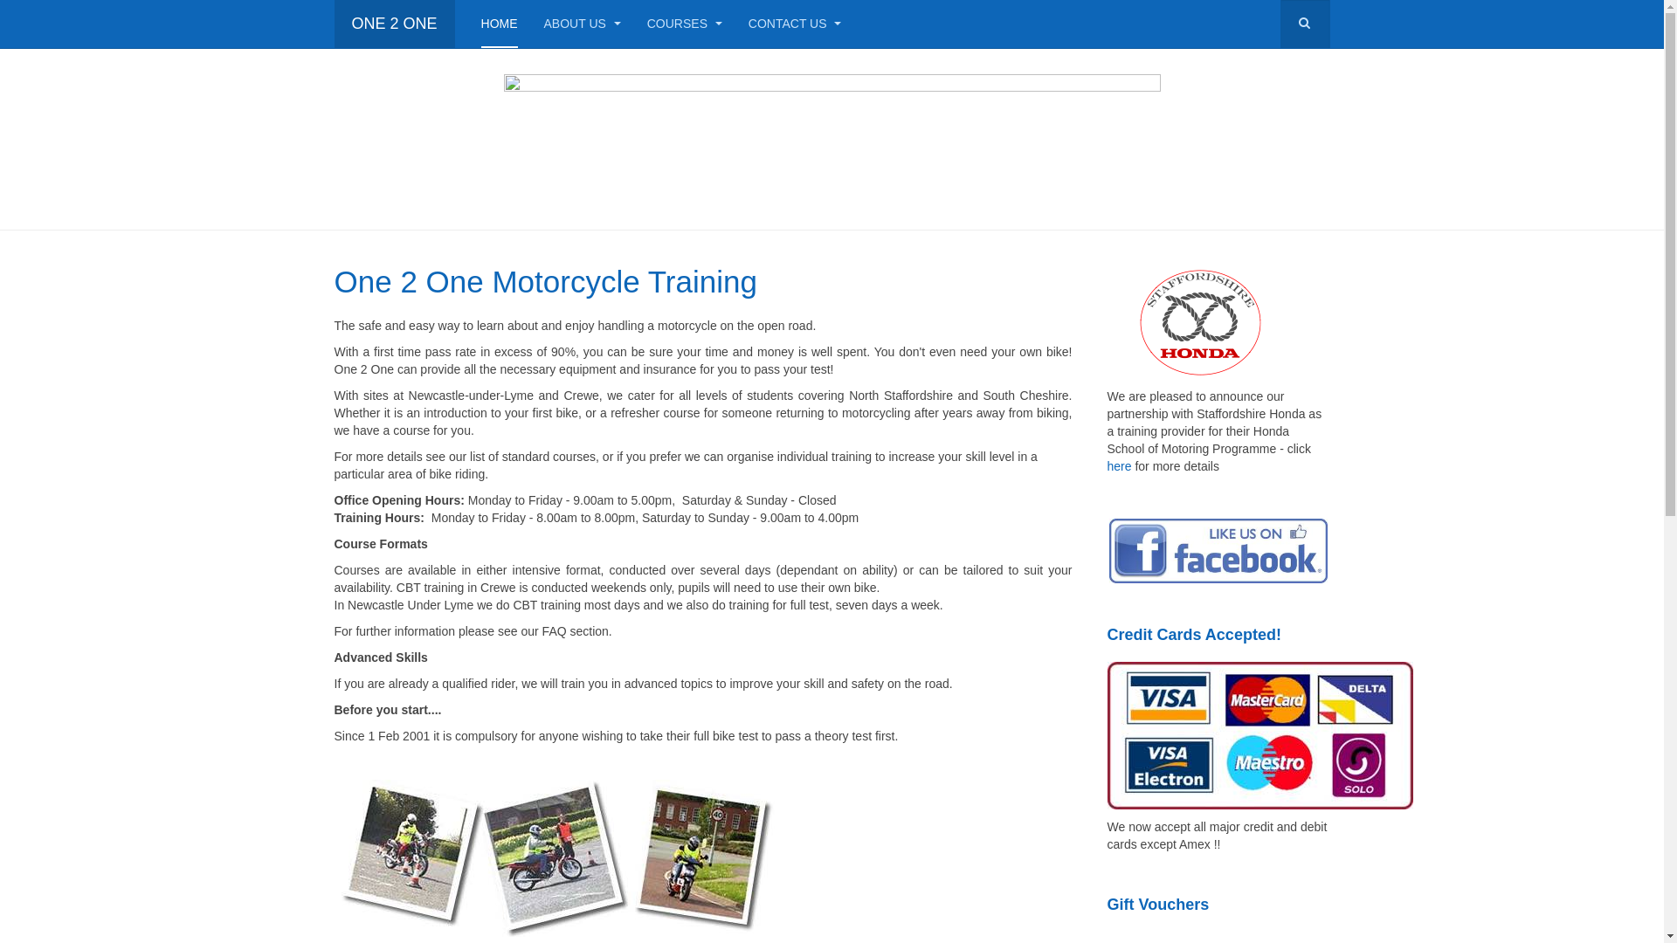 The image size is (1677, 943). Describe the element at coordinates (394, 24) in the screenshot. I see `ONE 2 ONE` at that location.